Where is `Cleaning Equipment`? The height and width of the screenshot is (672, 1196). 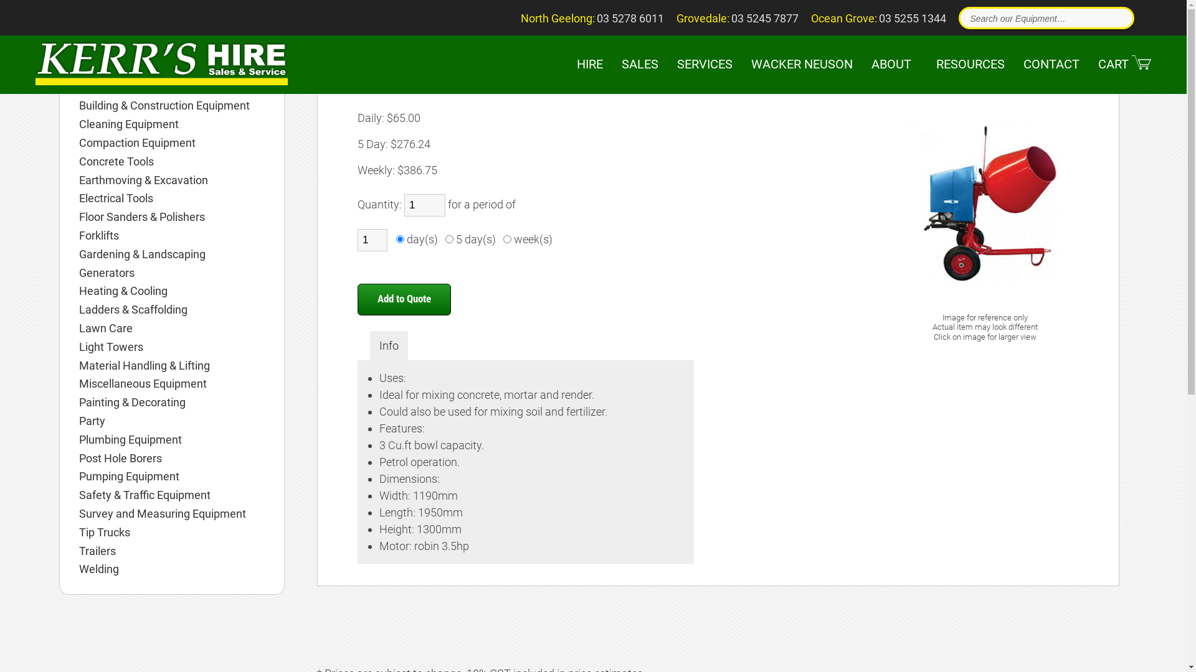 Cleaning Equipment is located at coordinates (172, 124).